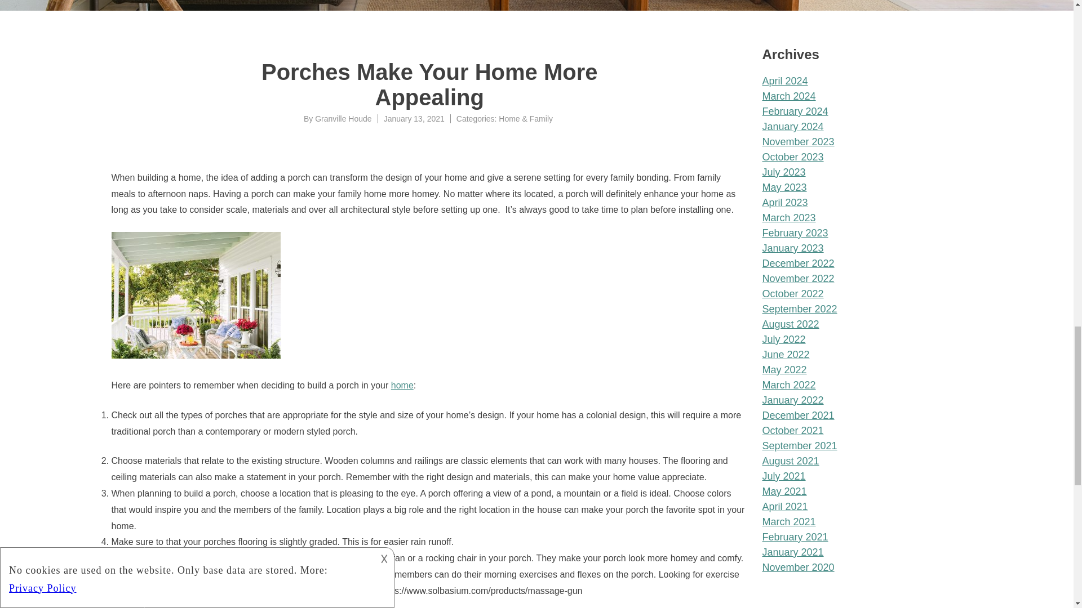 This screenshot has width=1082, height=608. Describe the element at coordinates (790, 324) in the screenshot. I see `August 2022` at that location.